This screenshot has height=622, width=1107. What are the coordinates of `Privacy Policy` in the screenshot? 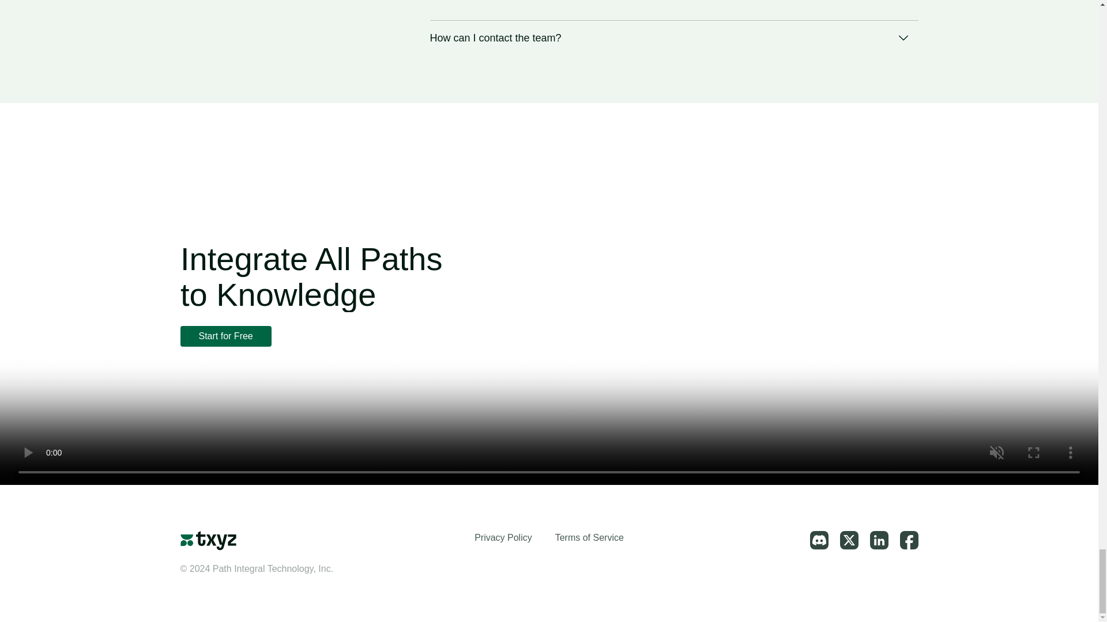 It's located at (503, 537).